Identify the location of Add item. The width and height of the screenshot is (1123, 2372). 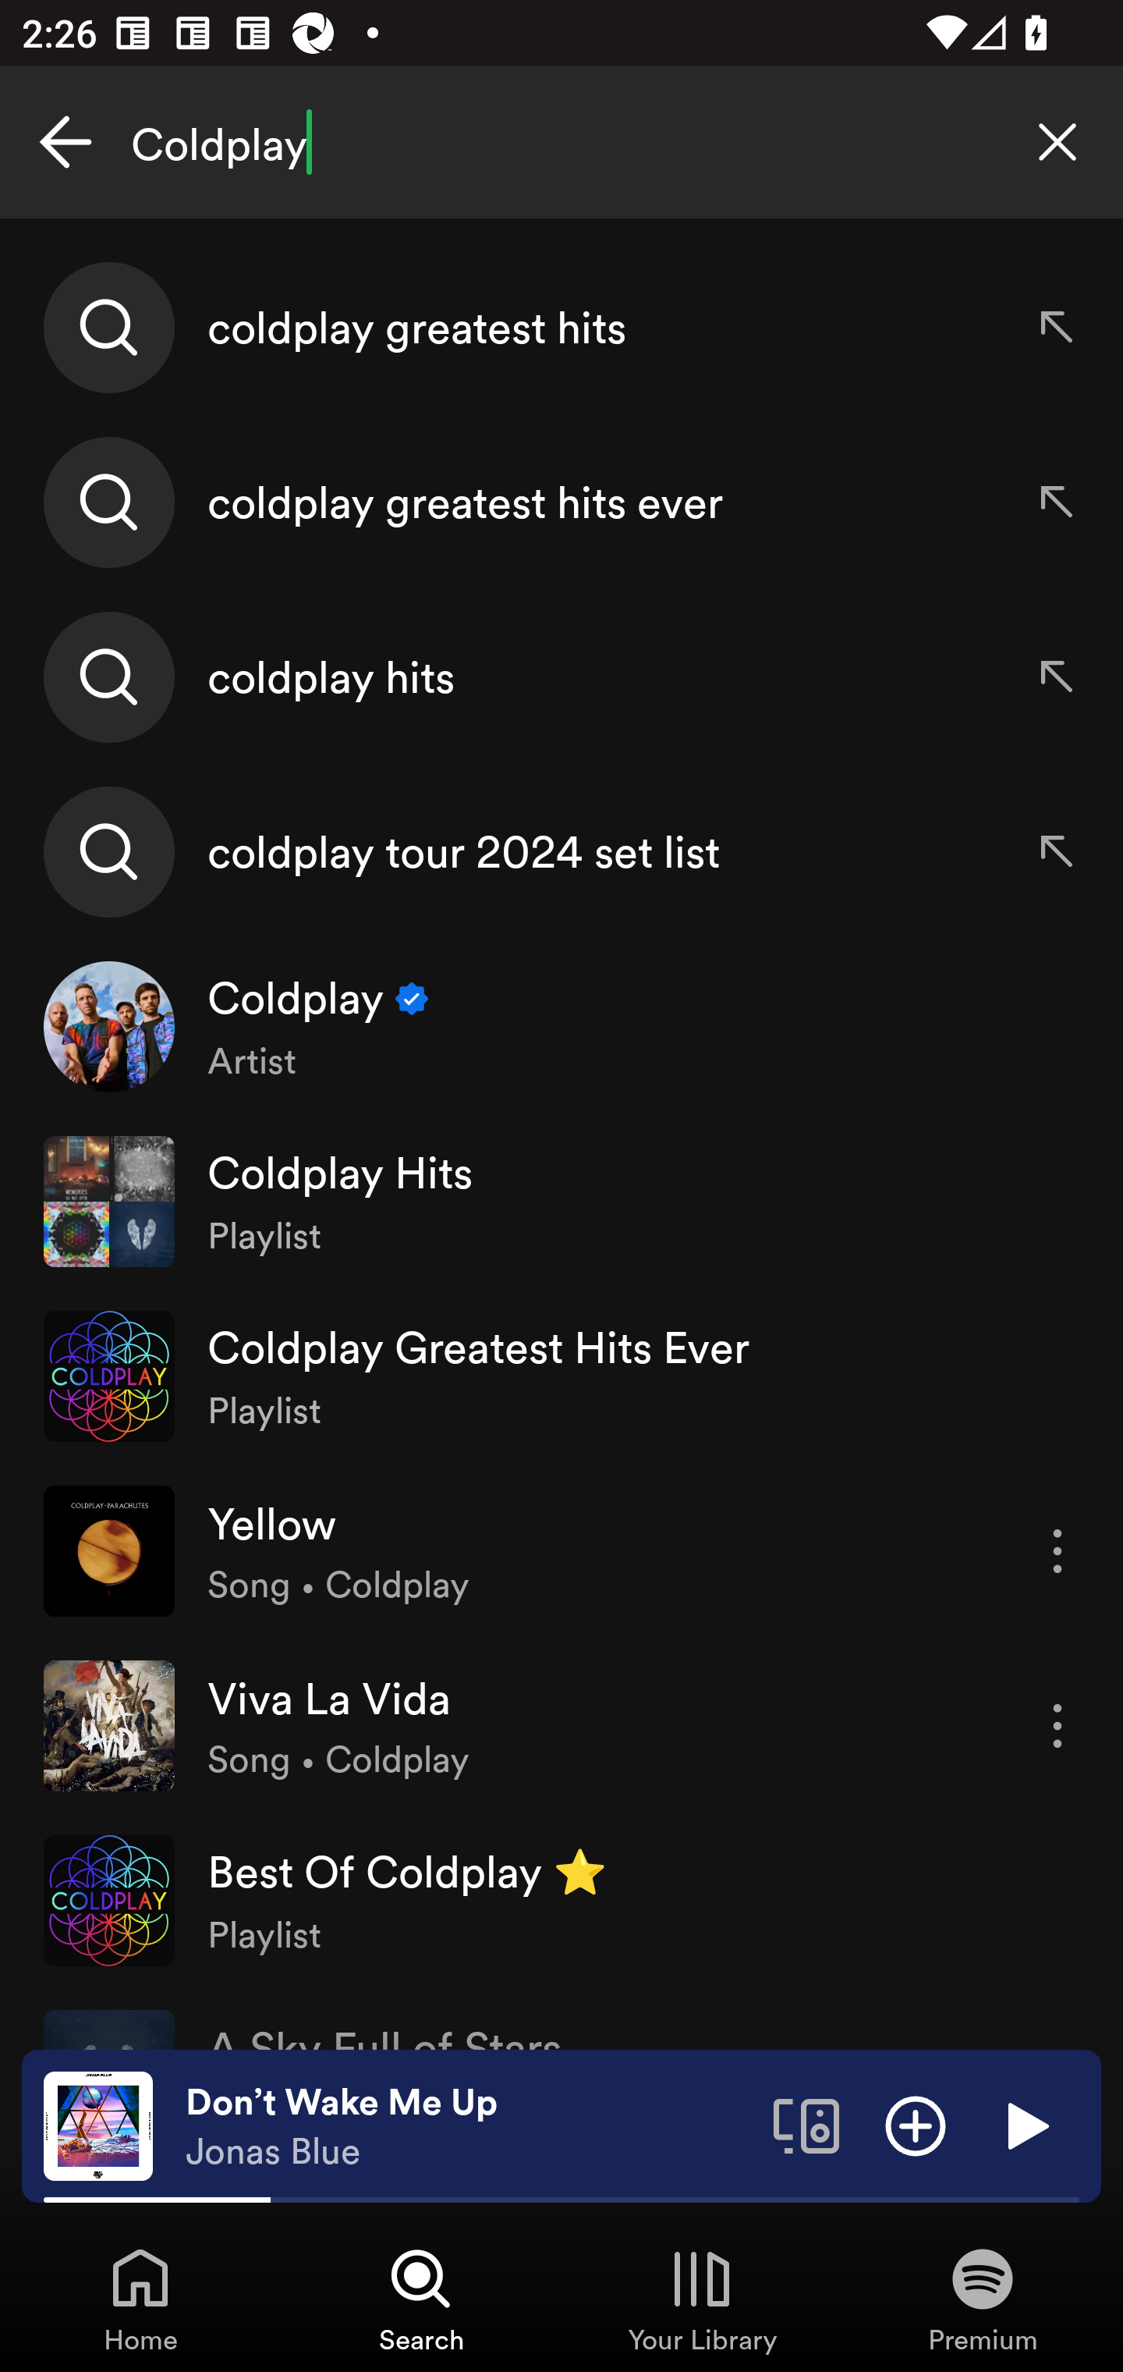
(916, 2125).